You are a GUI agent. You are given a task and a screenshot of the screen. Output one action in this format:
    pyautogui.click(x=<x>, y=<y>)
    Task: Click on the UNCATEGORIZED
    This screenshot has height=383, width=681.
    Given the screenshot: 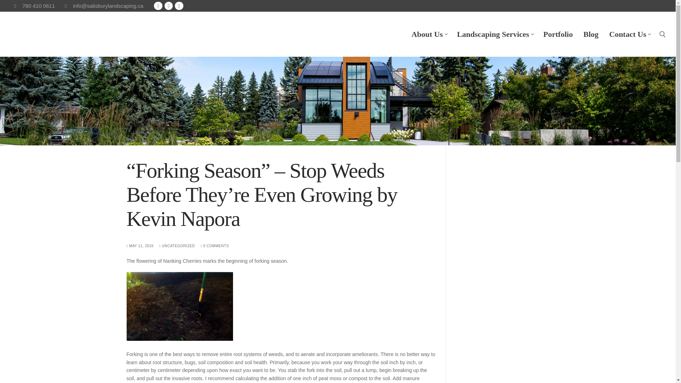 What is the action you would take?
    pyautogui.click(x=33, y=6)
    